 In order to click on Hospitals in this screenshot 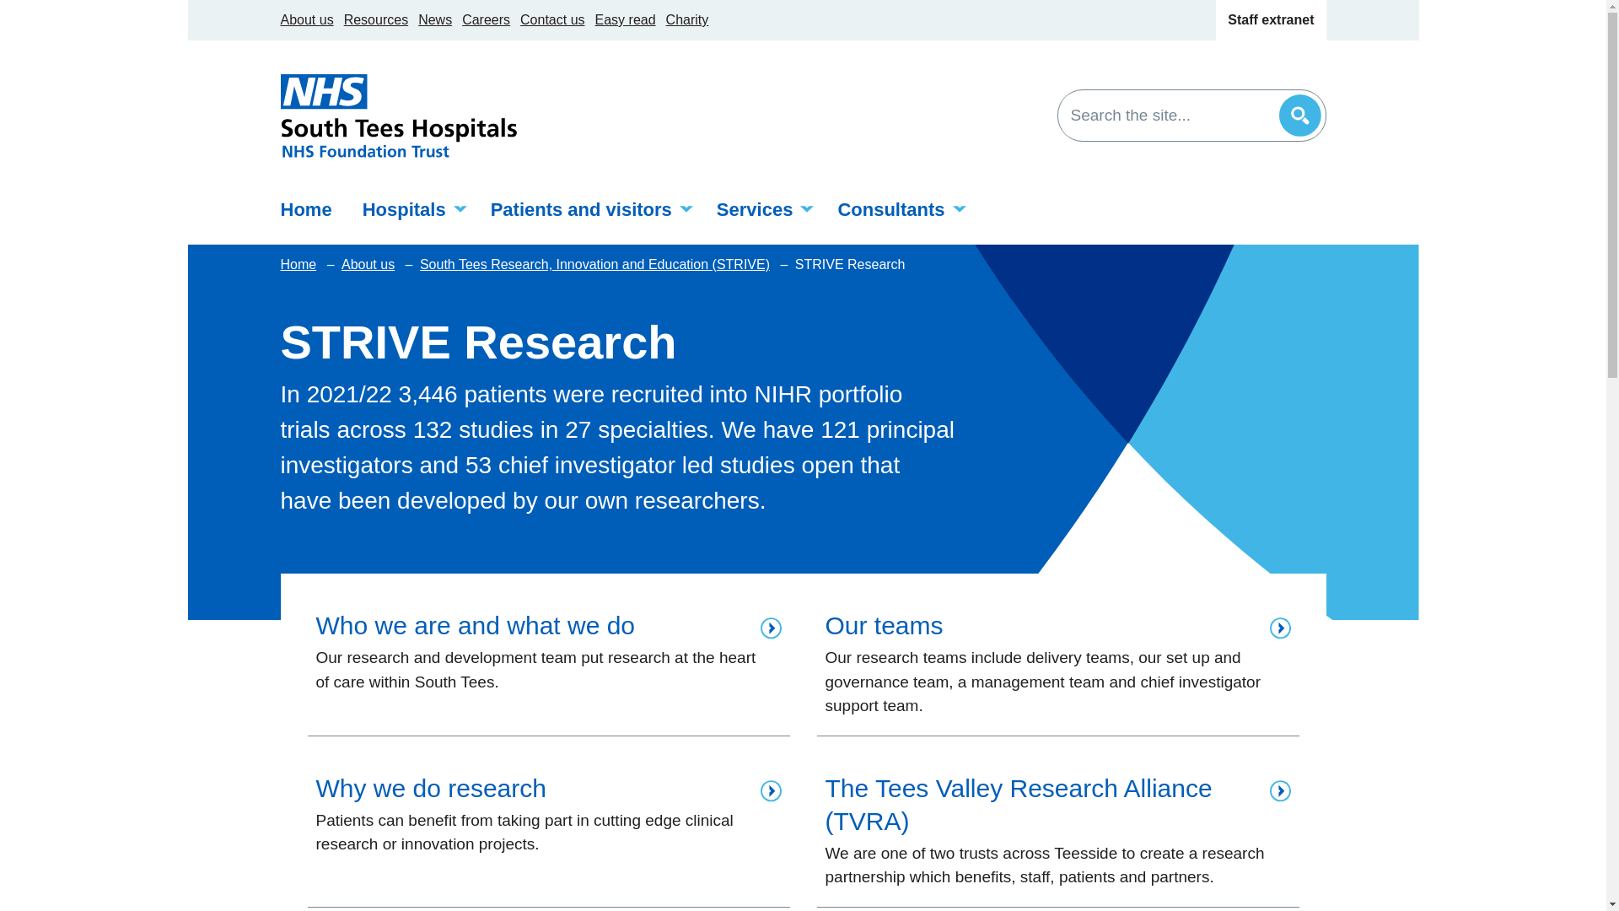, I will do `click(411, 209)`.